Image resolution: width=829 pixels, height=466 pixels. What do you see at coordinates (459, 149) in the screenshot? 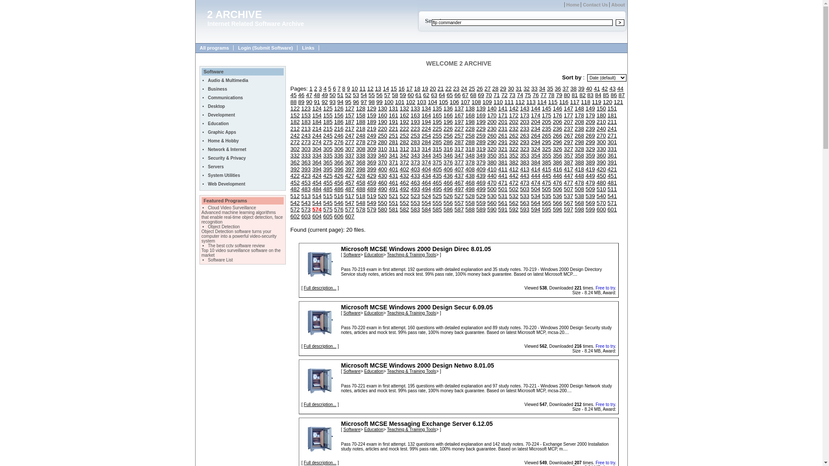
I see `317` at bounding box center [459, 149].